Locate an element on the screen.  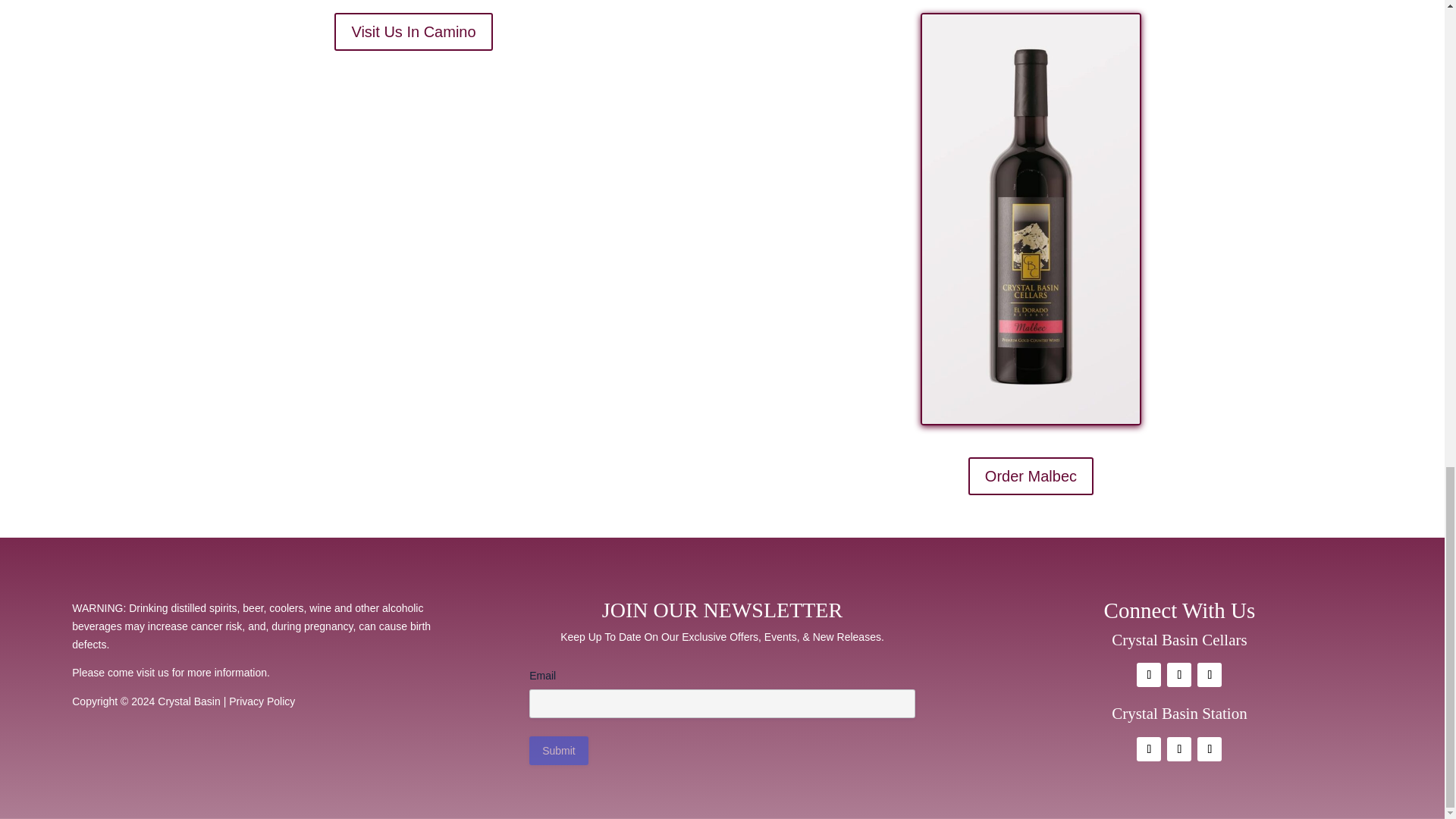
Follow on Instagram is located at coordinates (1178, 749).